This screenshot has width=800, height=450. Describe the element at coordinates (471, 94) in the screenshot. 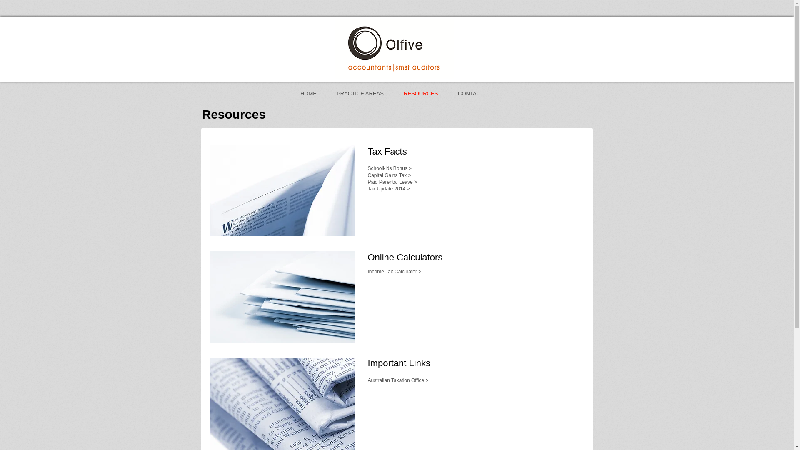

I see `CONTACT` at that location.